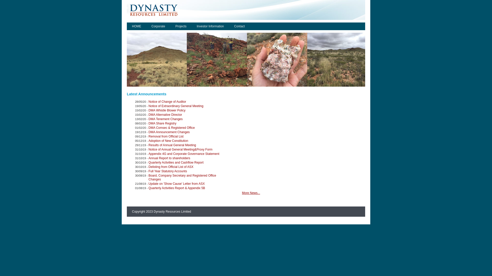 The image size is (492, 276). Describe the element at coordinates (187, 124) in the screenshot. I see `DMA Share Registry` at that location.